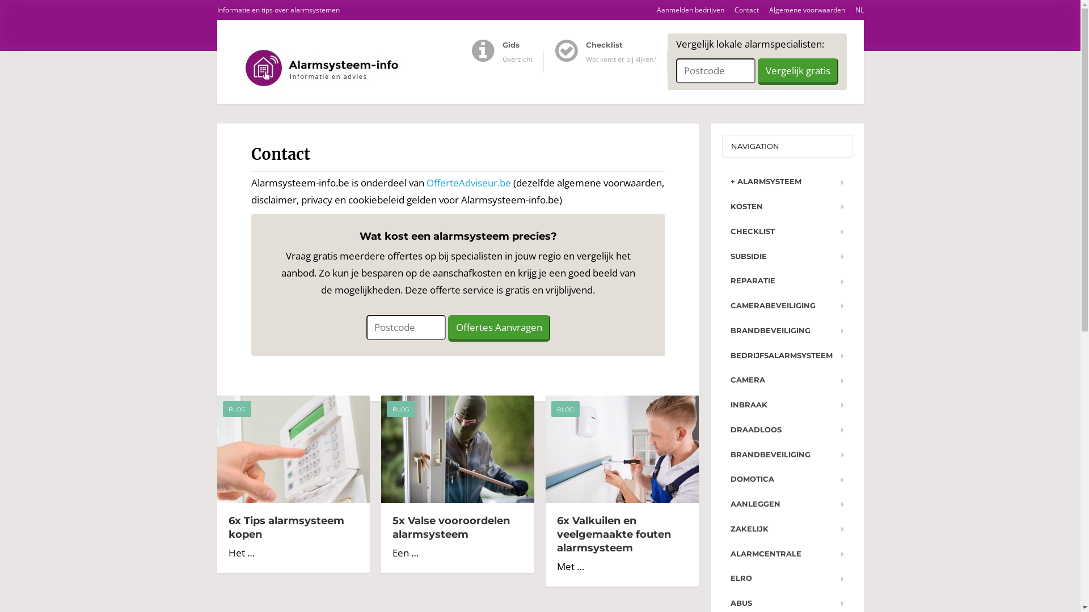 Image resolution: width=1089 pixels, height=612 pixels. What do you see at coordinates (468, 182) in the screenshot?
I see `OfferteAdviseur.be` at bounding box center [468, 182].